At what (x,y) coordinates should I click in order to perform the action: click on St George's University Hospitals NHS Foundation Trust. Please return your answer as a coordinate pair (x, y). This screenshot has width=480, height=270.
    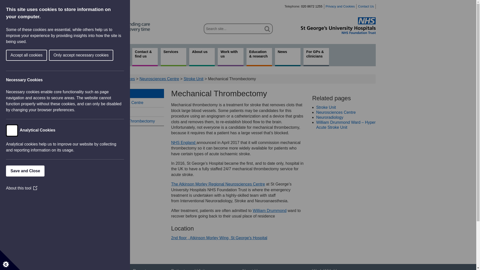
    Looking at the image, I should click on (338, 25).